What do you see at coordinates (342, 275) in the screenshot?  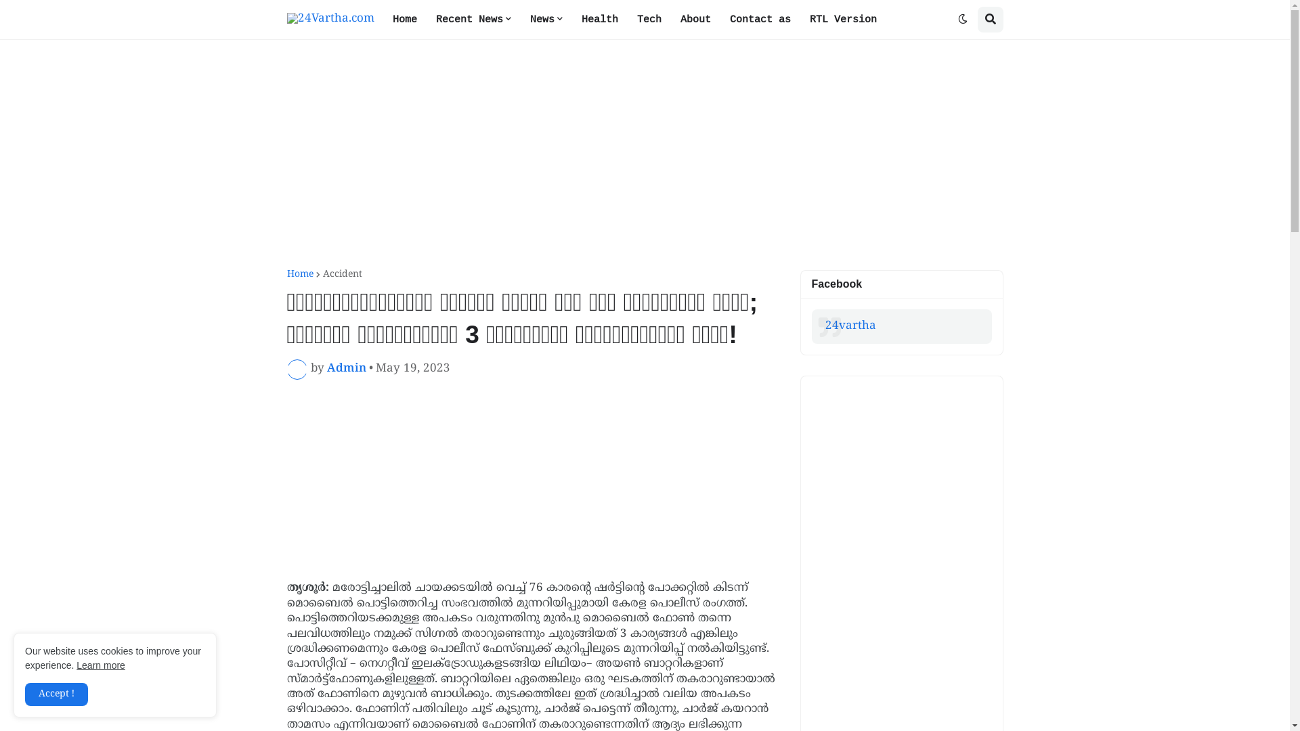 I see `Accident` at bounding box center [342, 275].